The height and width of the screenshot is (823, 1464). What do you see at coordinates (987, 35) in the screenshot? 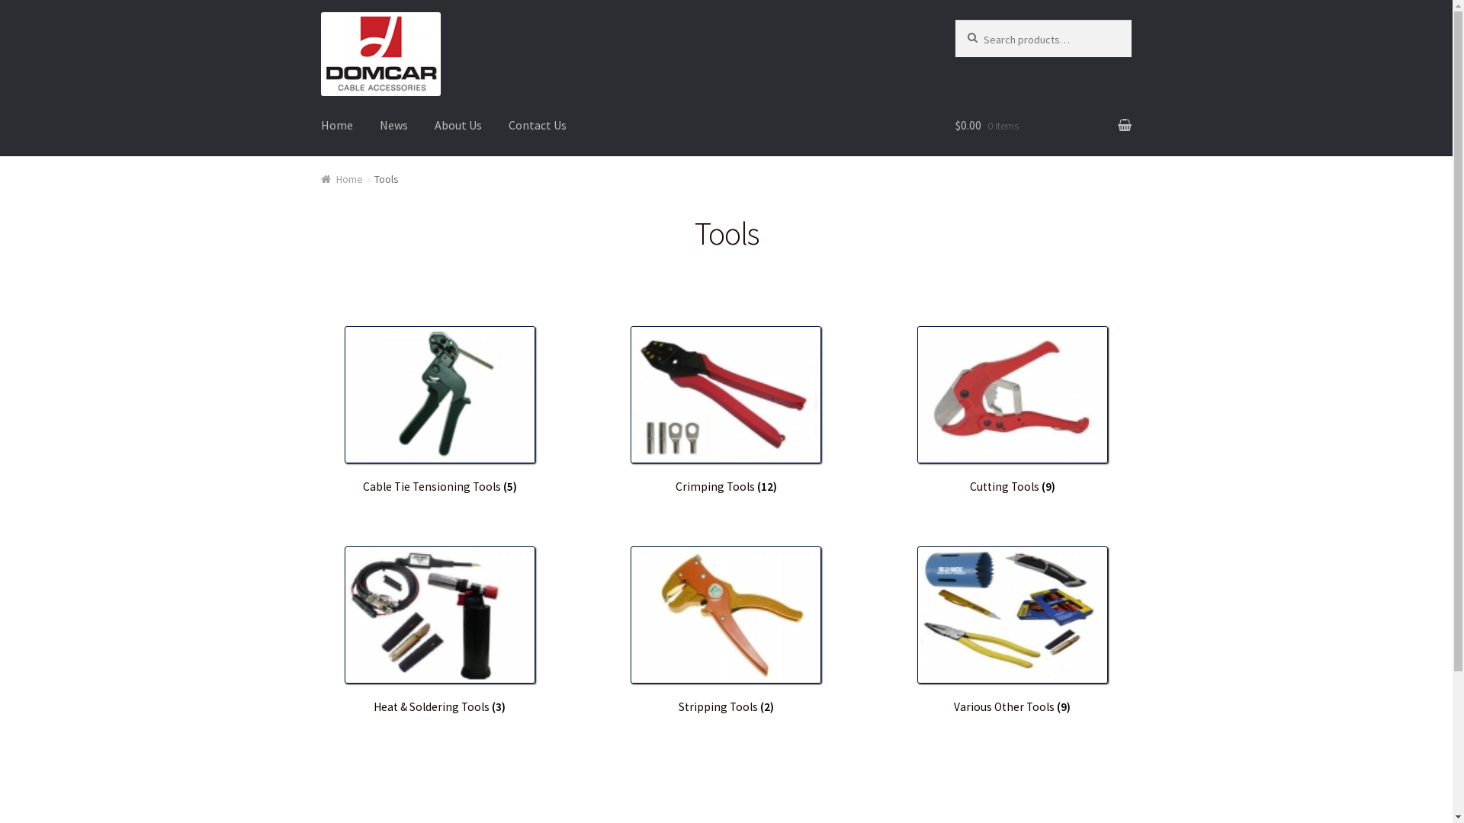
I see `Search` at bounding box center [987, 35].